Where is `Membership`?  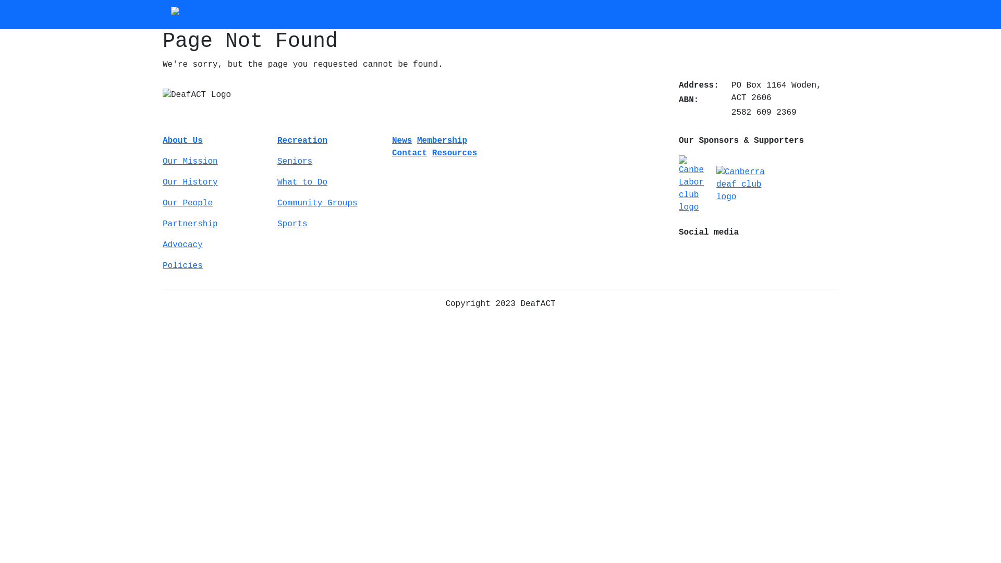 Membership is located at coordinates (509, 15).